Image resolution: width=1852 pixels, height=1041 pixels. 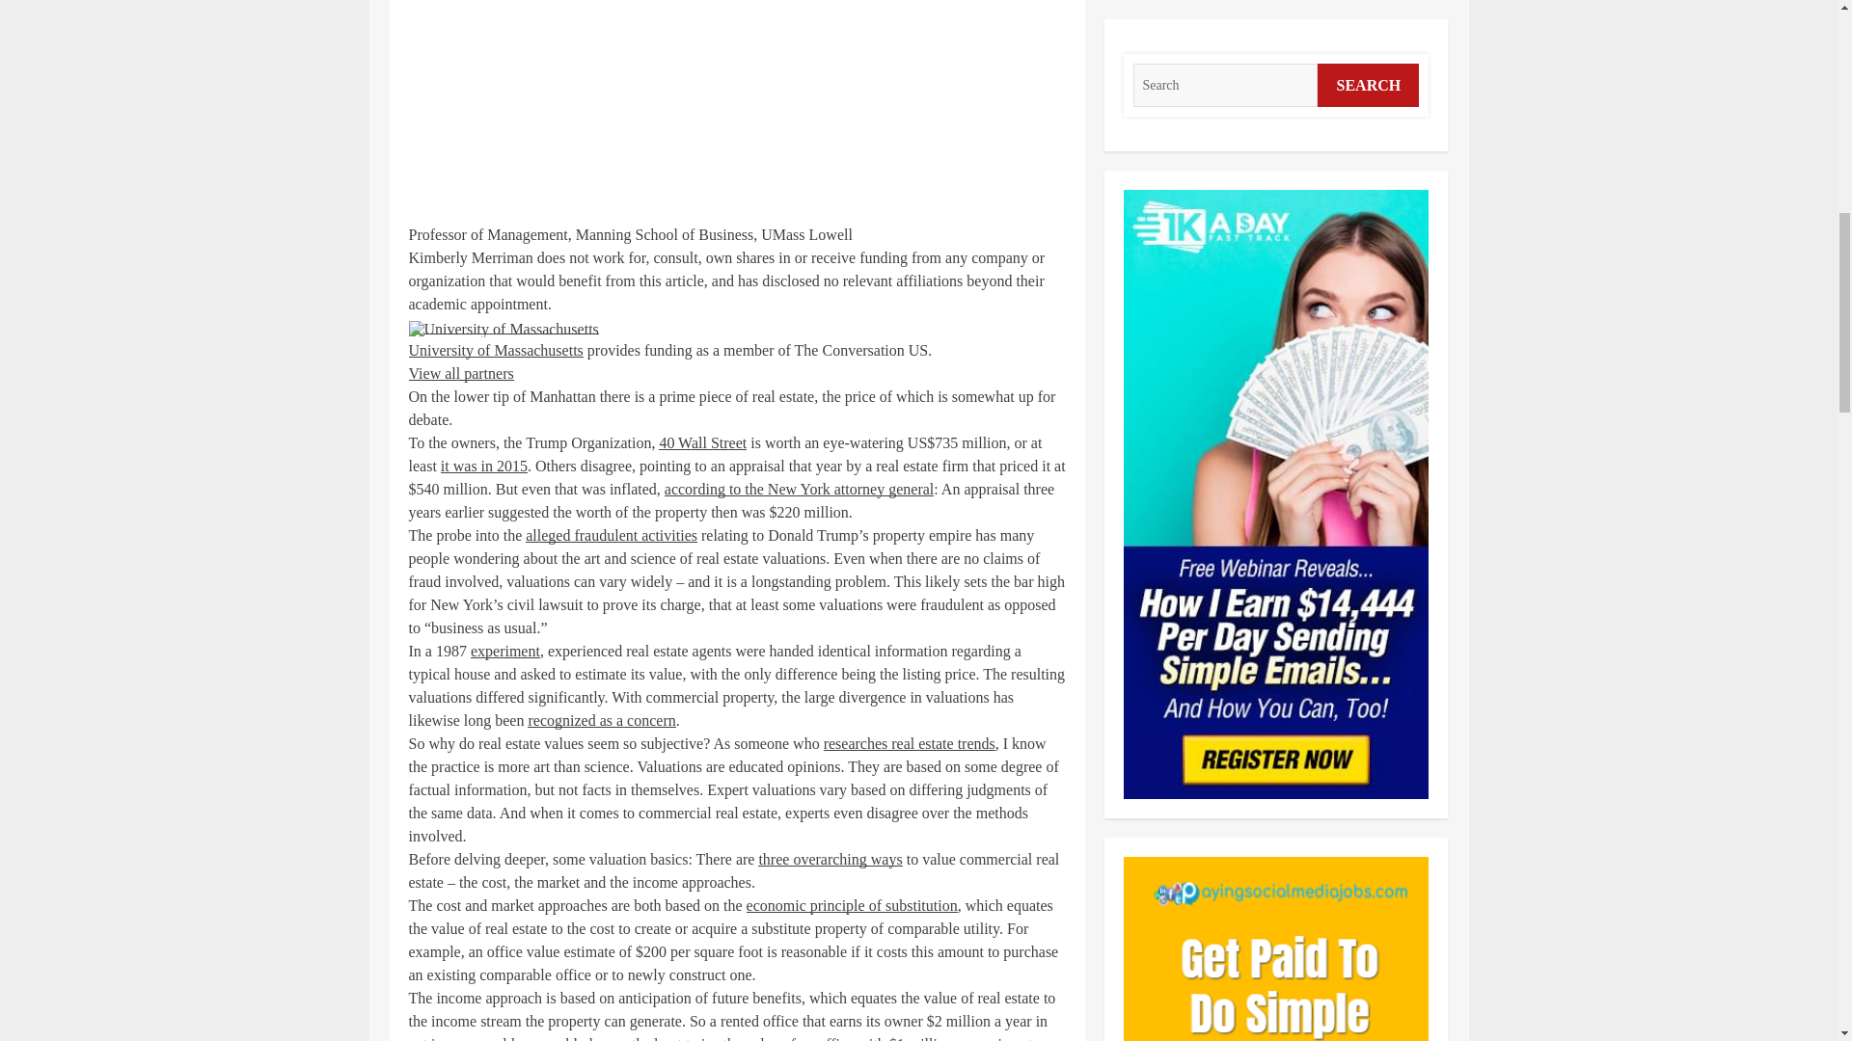 I want to click on it was in 2015, so click(x=484, y=467).